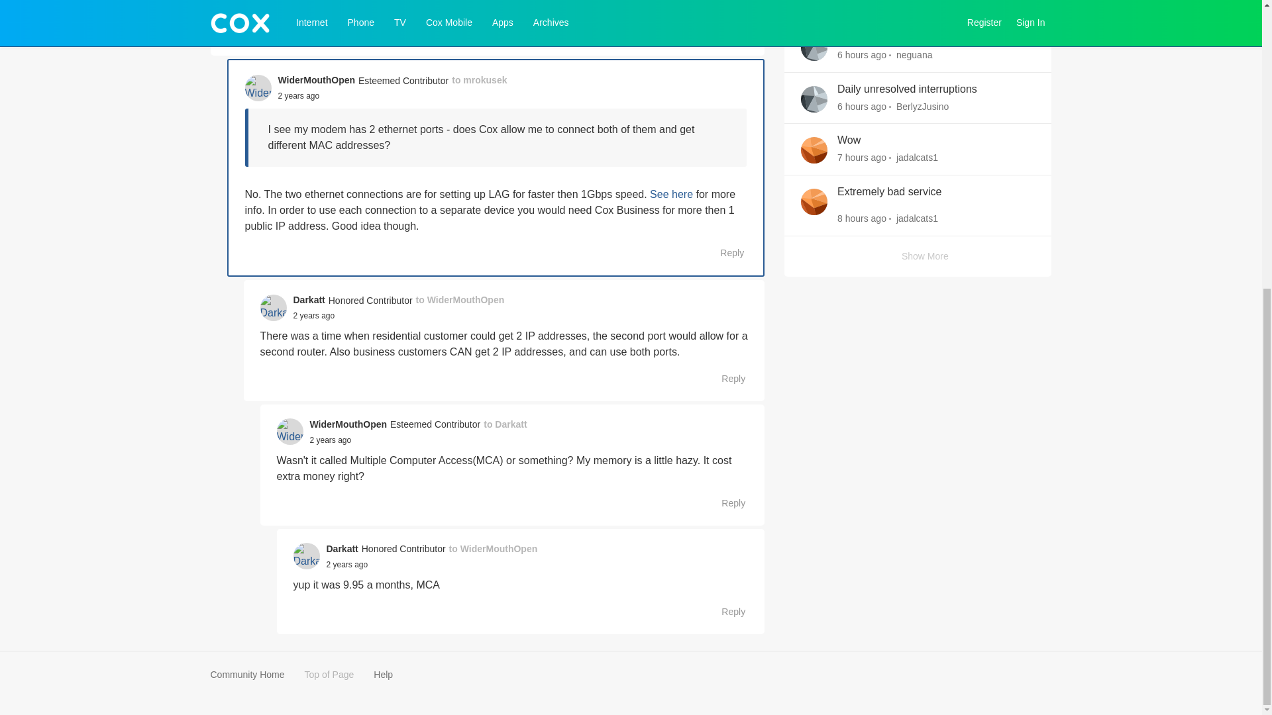 This screenshot has width=1272, height=715. Describe the element at coordinates (861, 4) in the screenshot. I see `August 21, 2024 at 9:00 PM` at that location.